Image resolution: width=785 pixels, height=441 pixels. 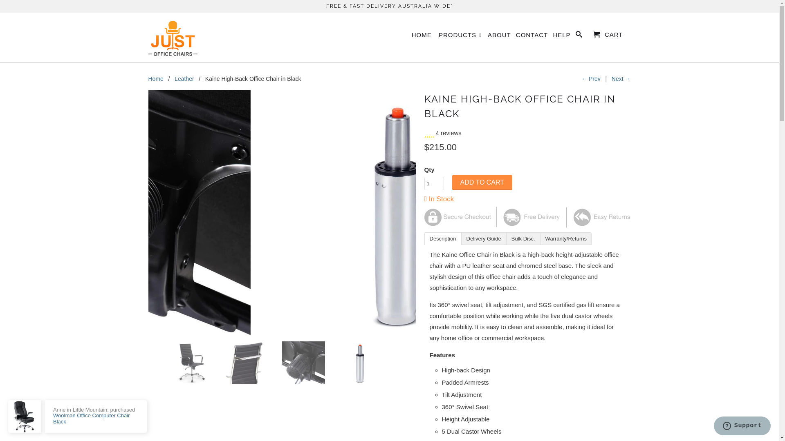 I want to click on HELP, so click(x=562, y=37).